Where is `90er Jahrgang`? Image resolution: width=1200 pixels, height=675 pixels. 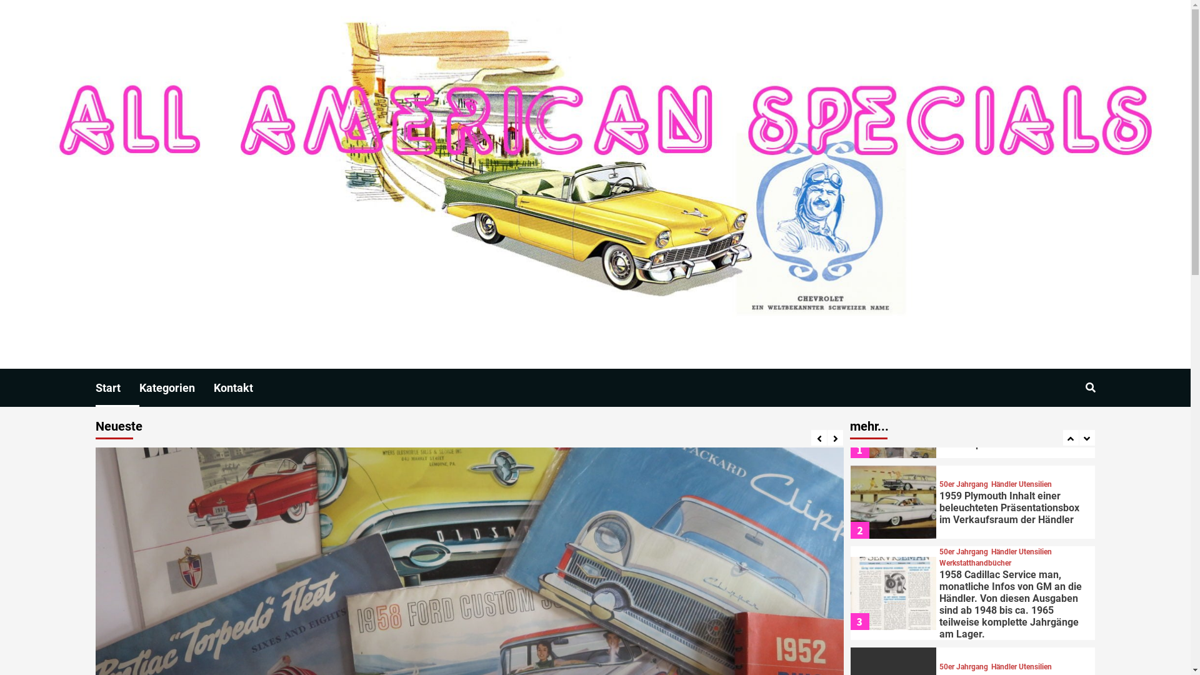
90er Jahrgang is located at coordinates (964, 513).